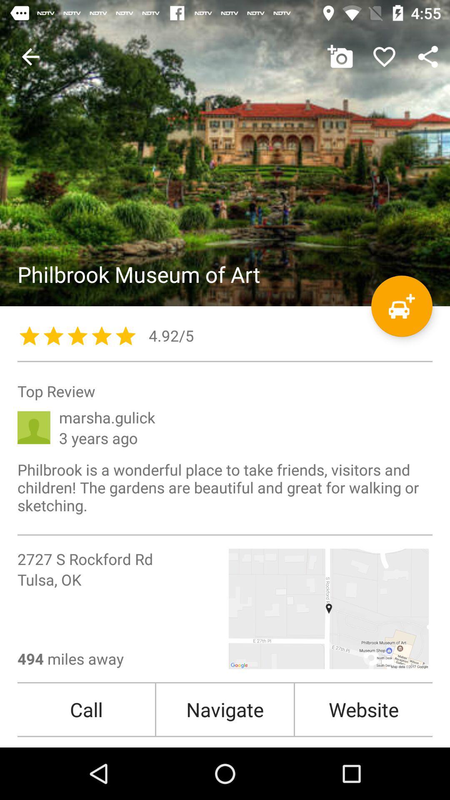  What do you see at coordinates (225, 153) in the screenshot?
I see `see pictures` at bounding box center [225, 153].